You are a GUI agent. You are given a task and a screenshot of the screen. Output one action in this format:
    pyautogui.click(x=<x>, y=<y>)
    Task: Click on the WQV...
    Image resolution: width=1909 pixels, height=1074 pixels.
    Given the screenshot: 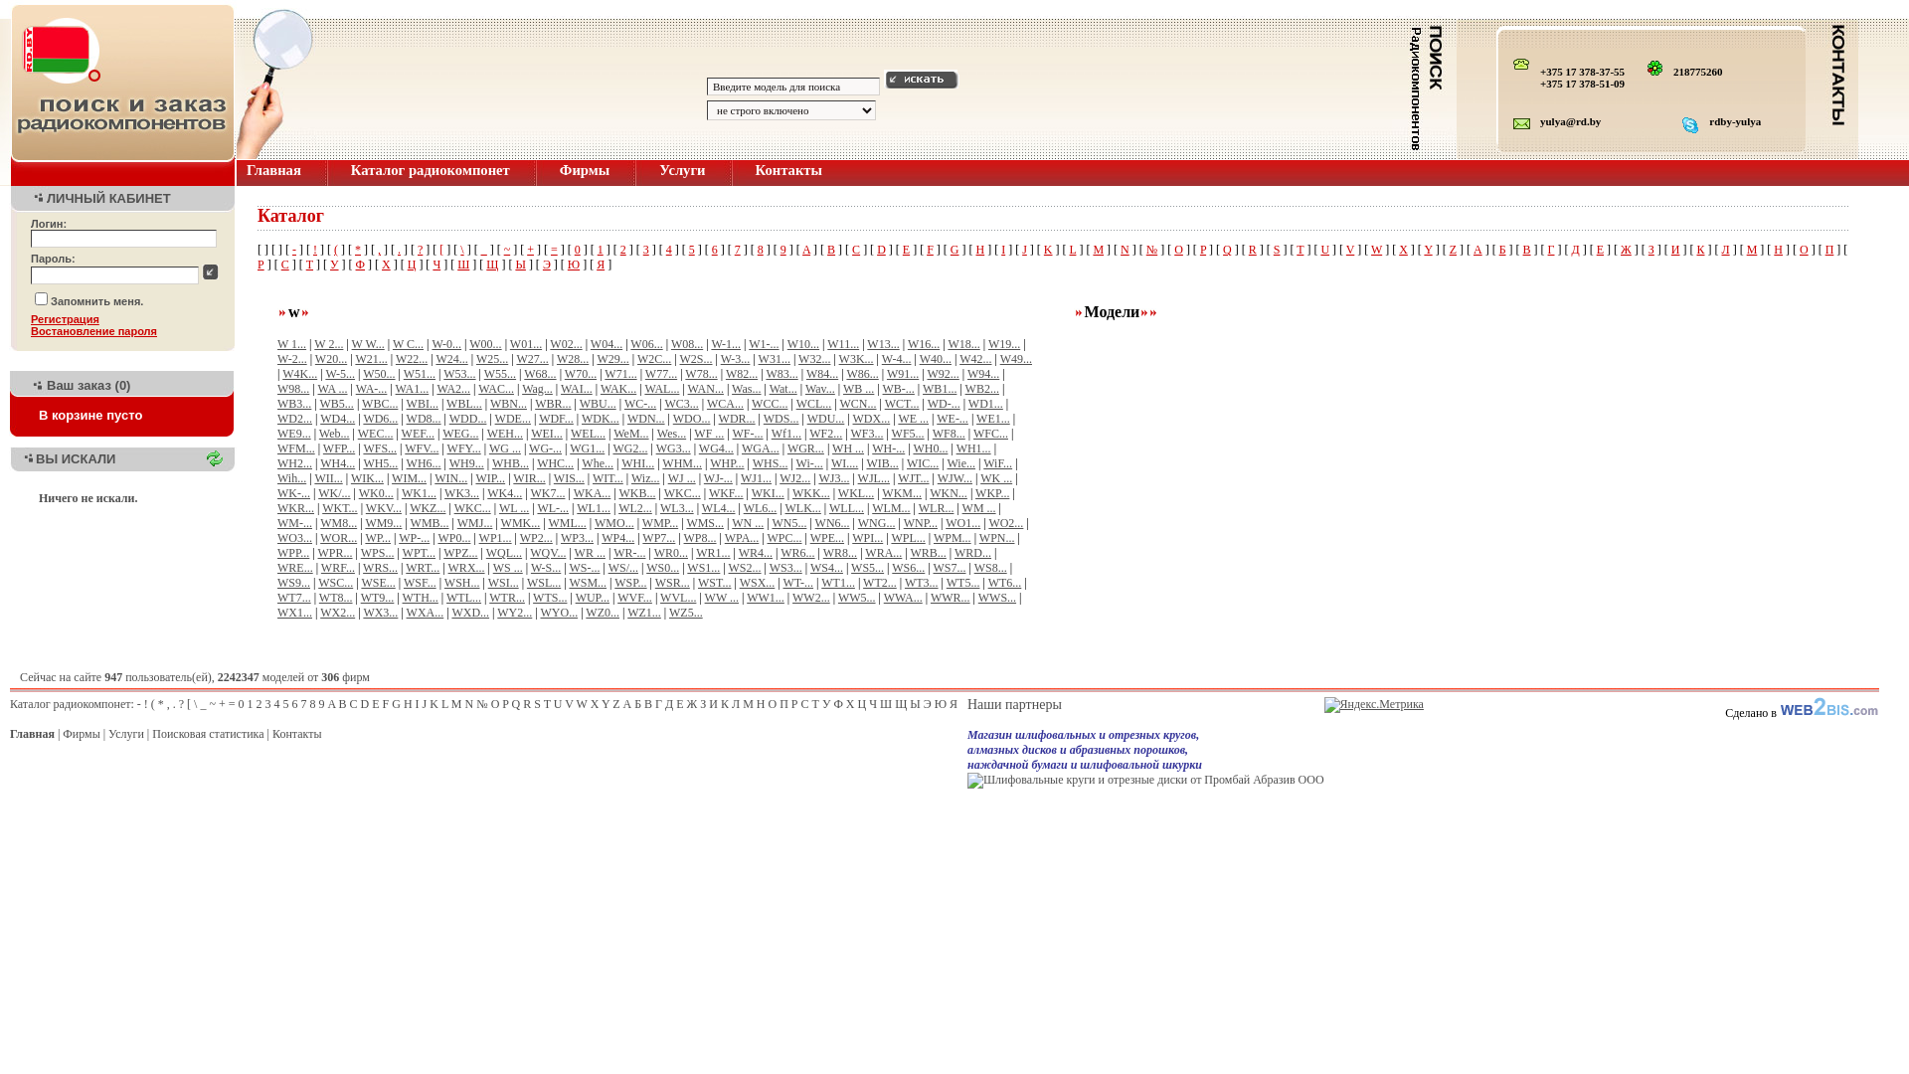 What is the action you would take?
    pyautogui.click(x=548, y=553)
    